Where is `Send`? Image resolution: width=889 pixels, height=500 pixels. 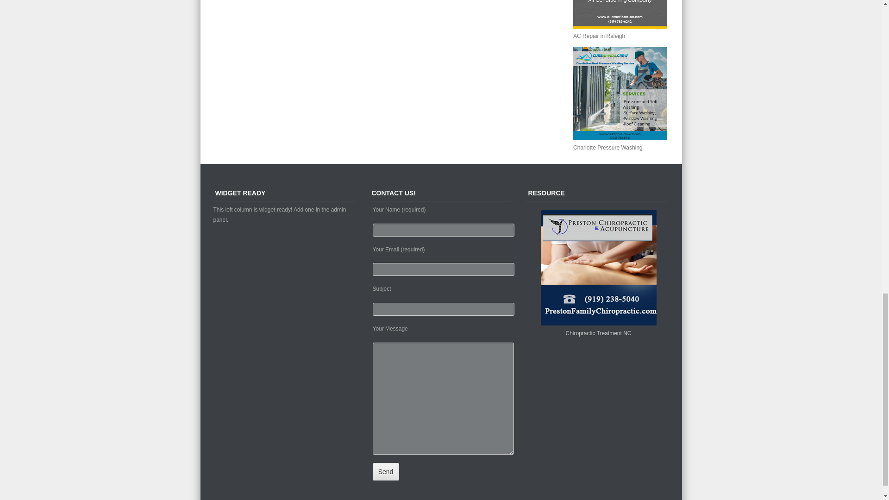
Send is located at coordinates (385, 471).